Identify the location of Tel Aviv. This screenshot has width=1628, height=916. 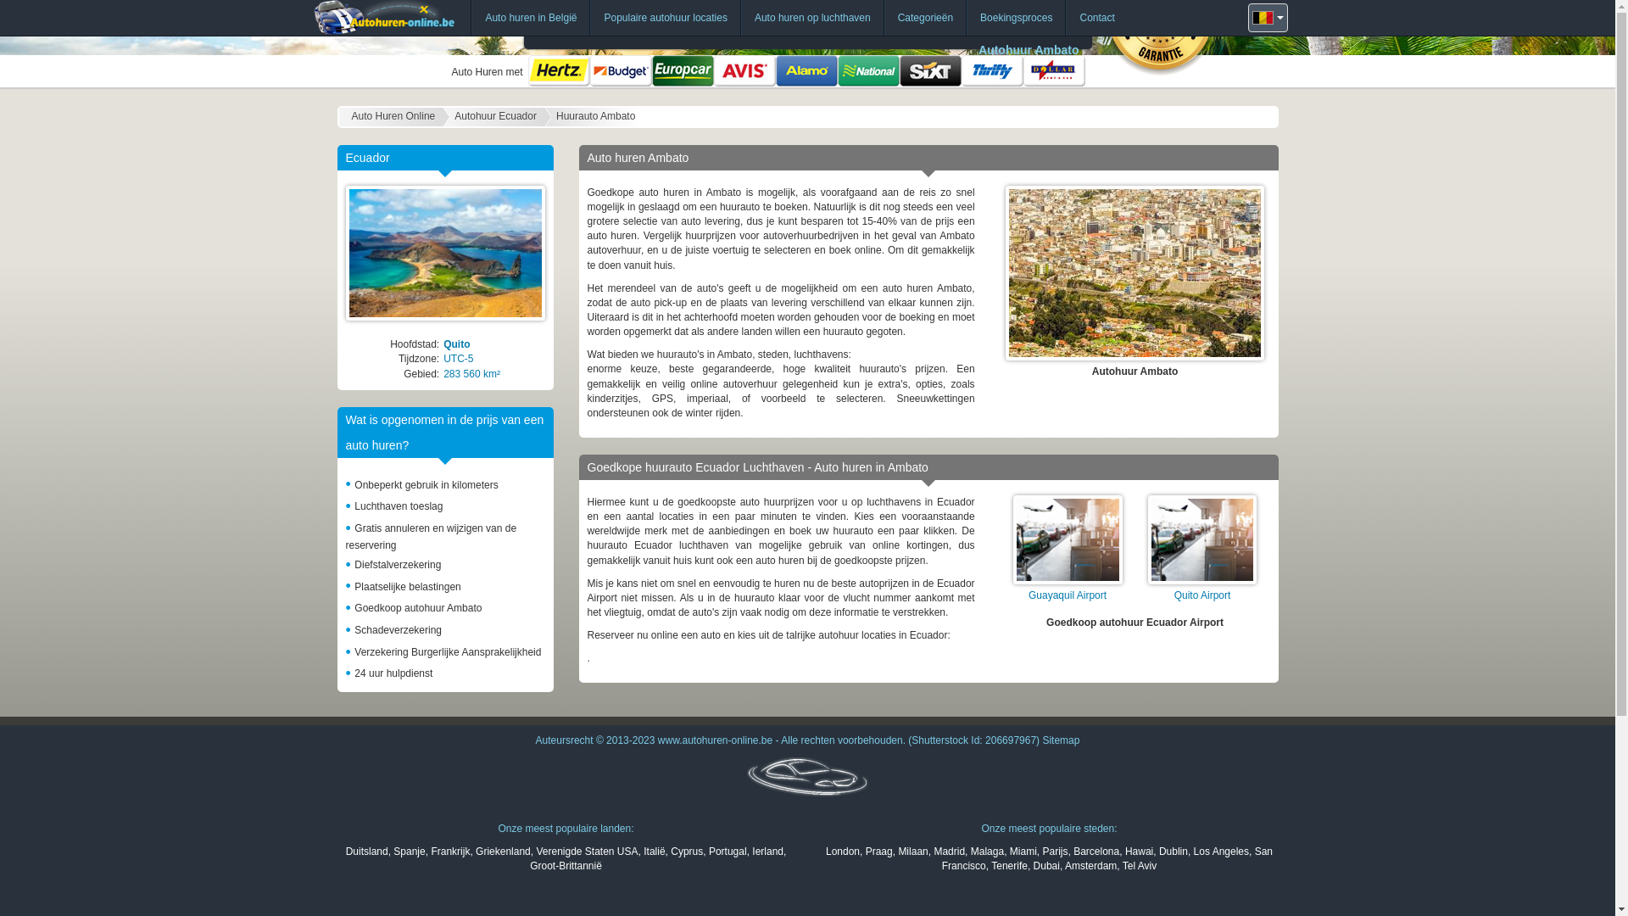
(1140, 866).